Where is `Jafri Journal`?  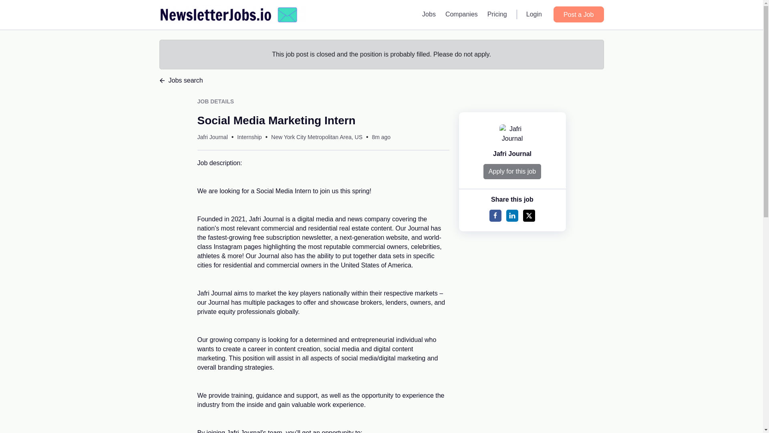 Jafri Journal is located at coordinates (212, 137).